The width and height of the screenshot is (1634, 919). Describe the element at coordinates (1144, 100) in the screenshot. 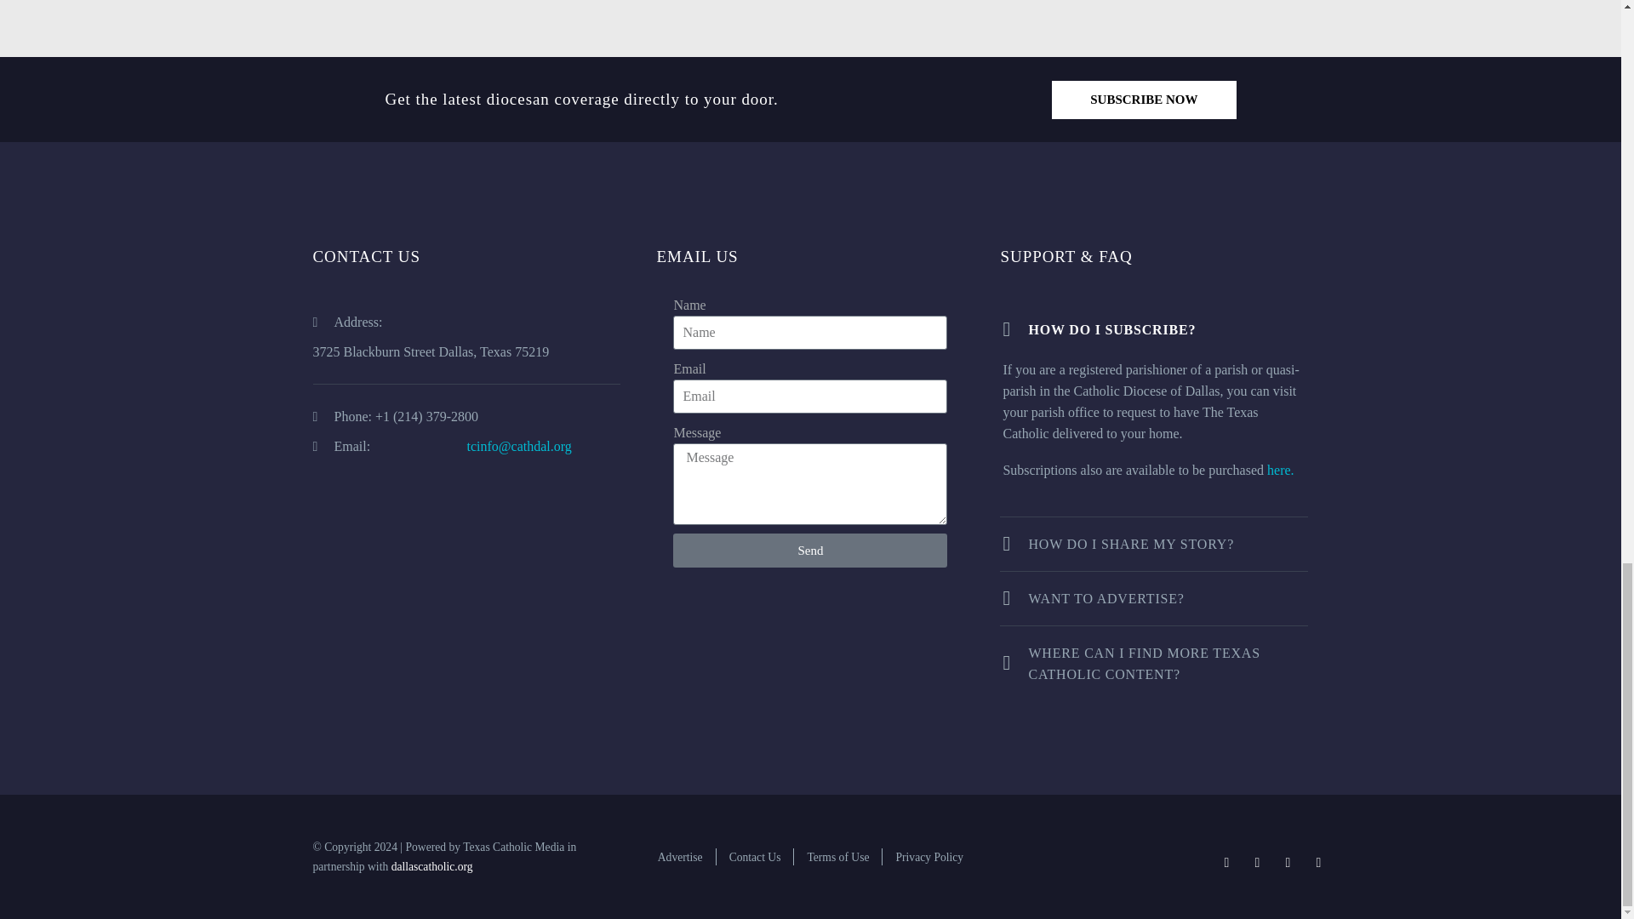

I see `SUBSCRIBE NOW` at that location.